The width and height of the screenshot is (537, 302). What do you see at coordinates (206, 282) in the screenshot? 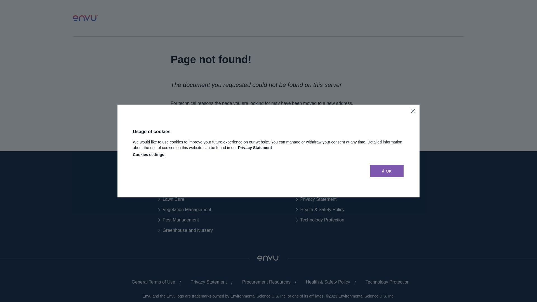
I see `Privacy Statement` at bounding box center [206, 282].